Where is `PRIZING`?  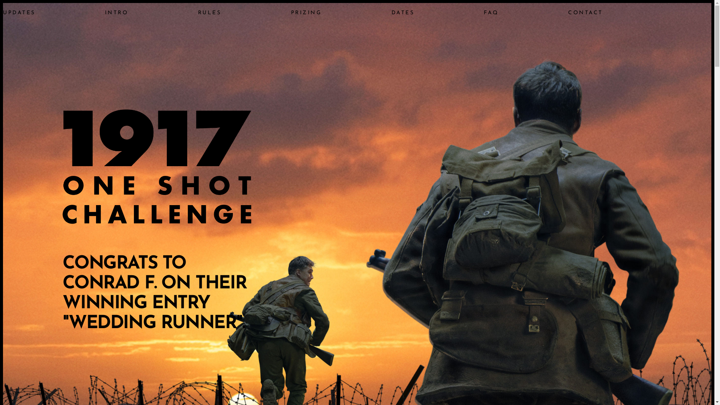
PRIZING is located at coordinates (307, 13).